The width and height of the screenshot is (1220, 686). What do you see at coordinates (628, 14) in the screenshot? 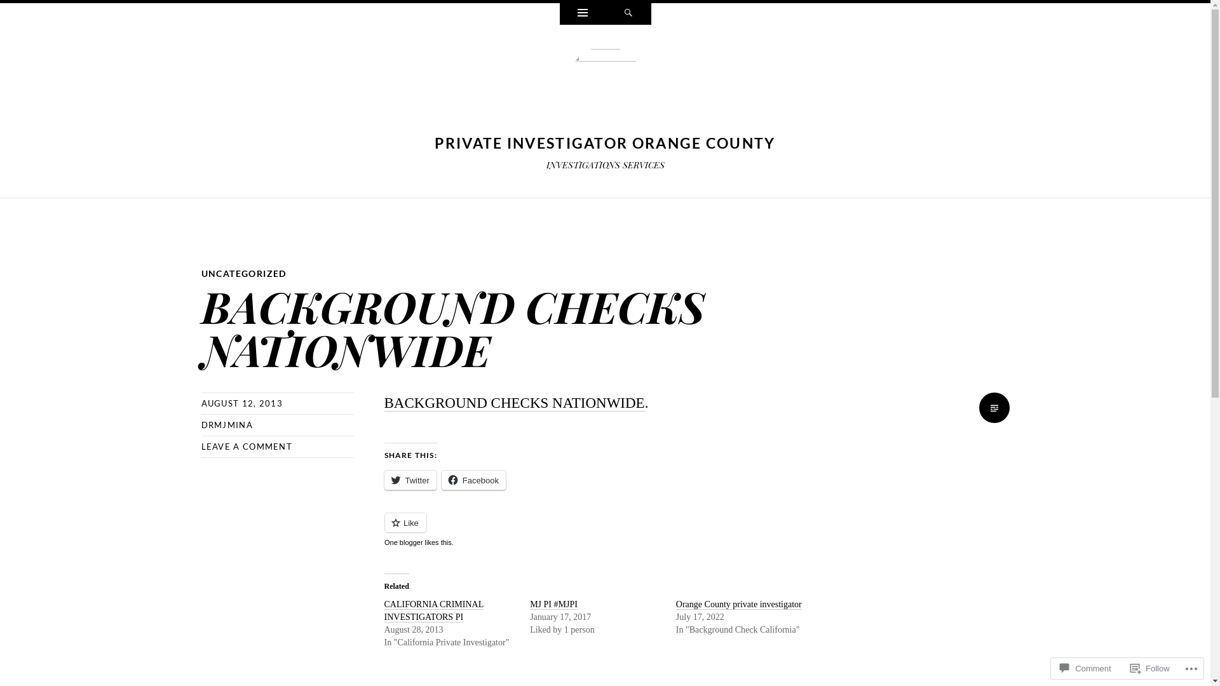
I see `Search` at bounding box center [628, 14].